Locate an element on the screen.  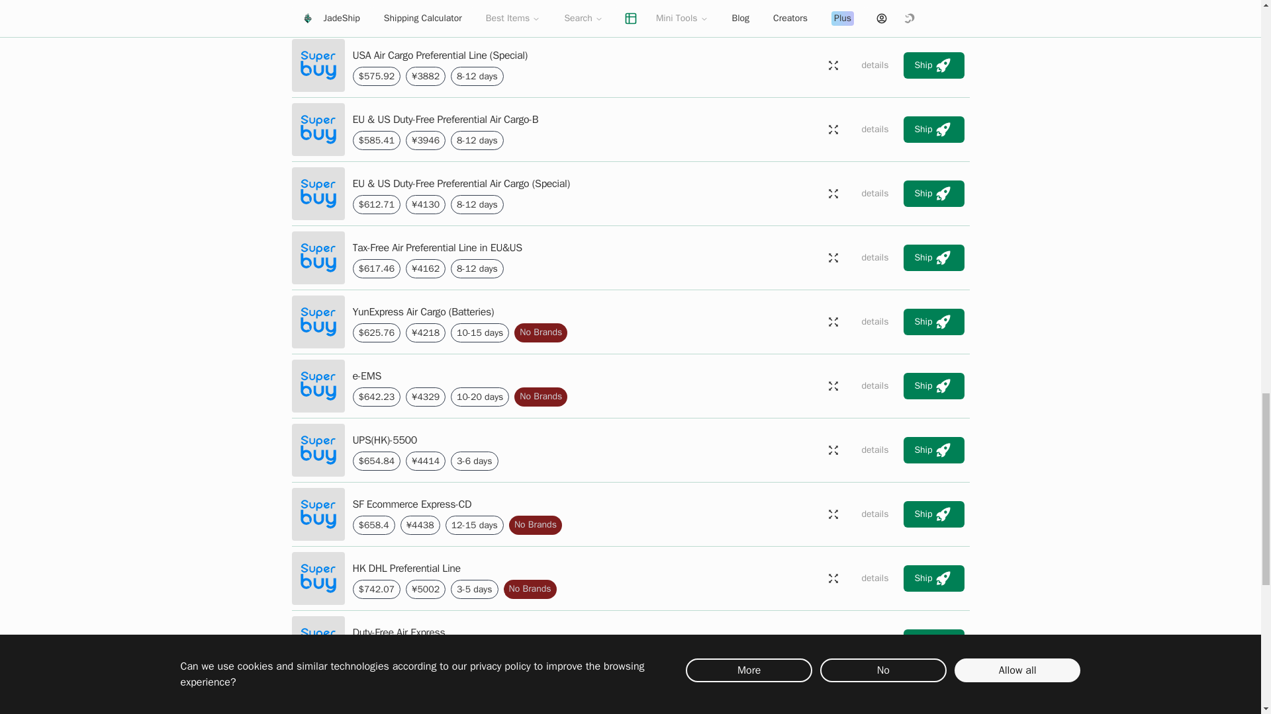
fullscreen details is located at coordinates (833, 321).